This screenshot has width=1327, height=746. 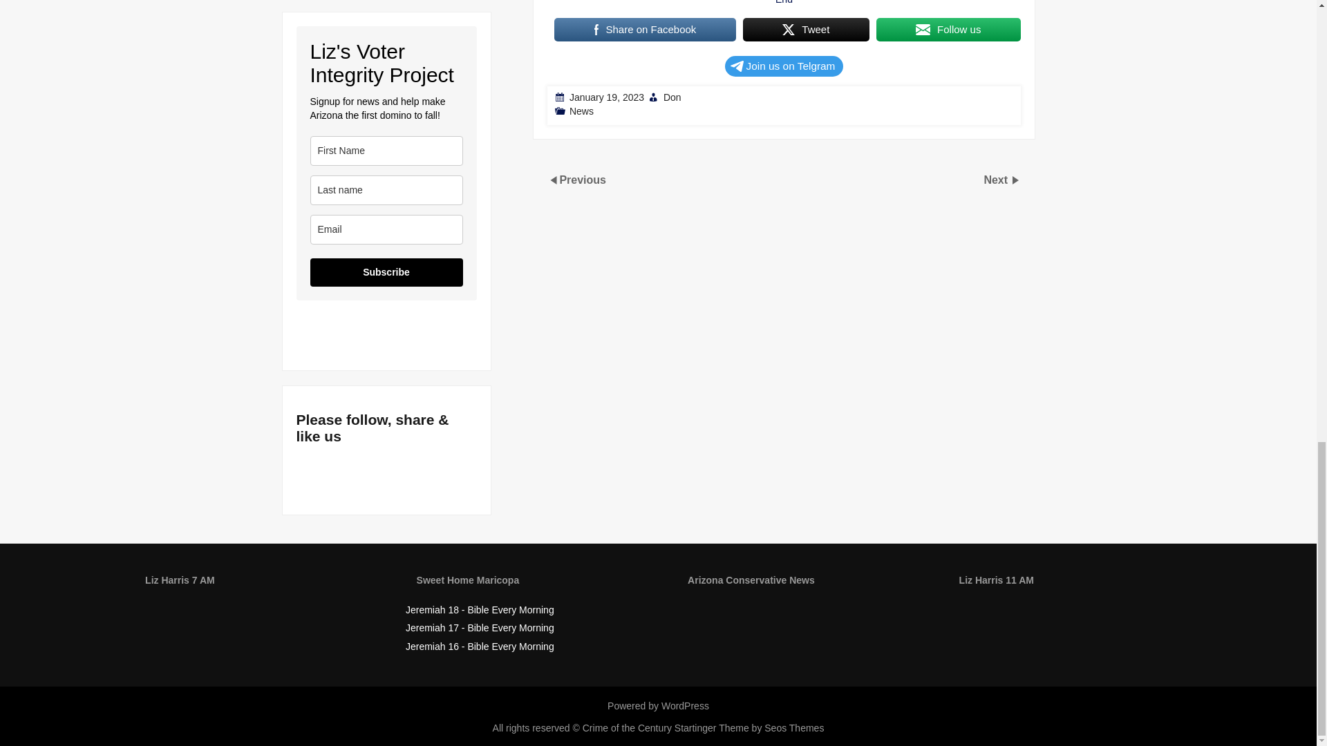 What do you see at coordinates (406, 474) in the screenshot?
I see `Twitter` at bounding box center [406, 474].